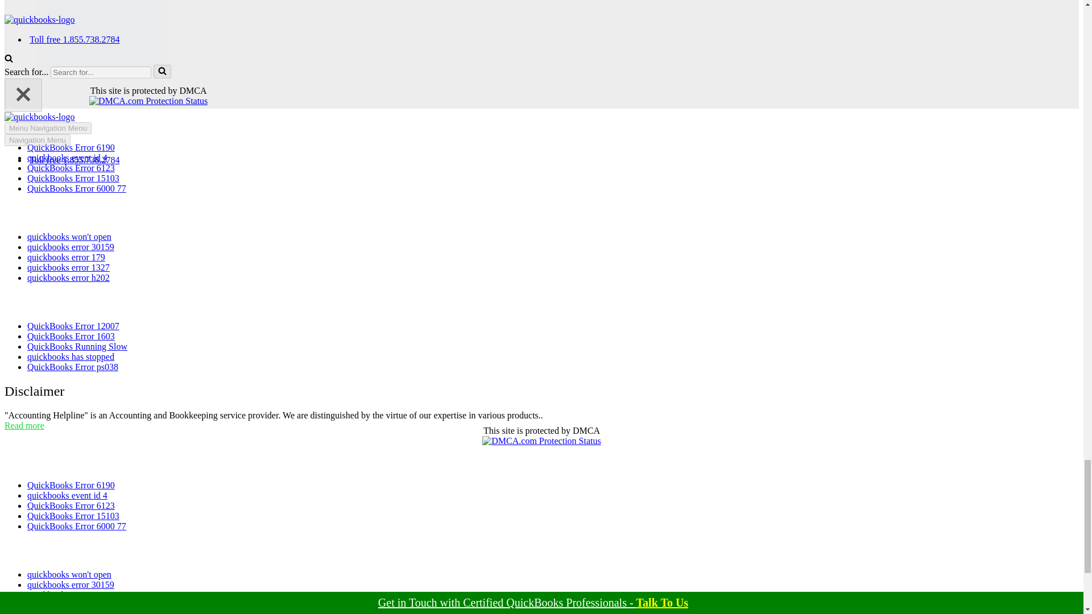 The height and width of the screenshot is (614, 1092). Describe the element at coordinates (71, 168) in the screenshot. I see `QuickBooks Error 6123` at that location.